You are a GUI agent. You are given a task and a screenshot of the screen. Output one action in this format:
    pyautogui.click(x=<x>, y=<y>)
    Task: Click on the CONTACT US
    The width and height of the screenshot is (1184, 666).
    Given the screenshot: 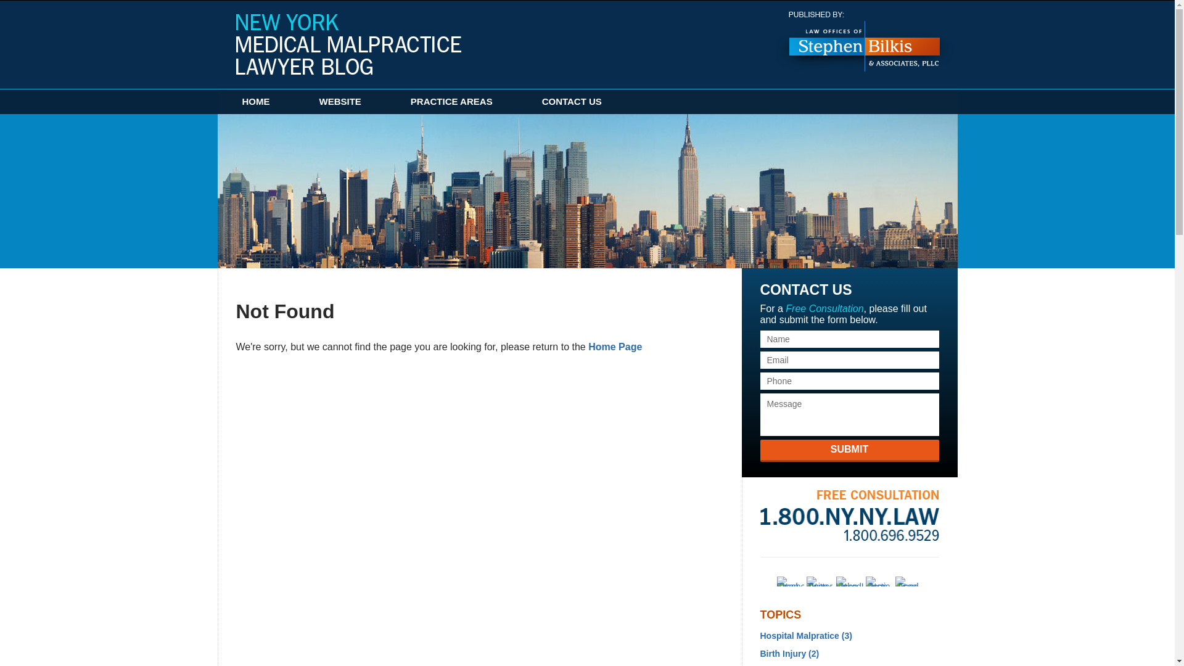 What is the action you would take?
    pyautogui.click(x=572, y=101)
    